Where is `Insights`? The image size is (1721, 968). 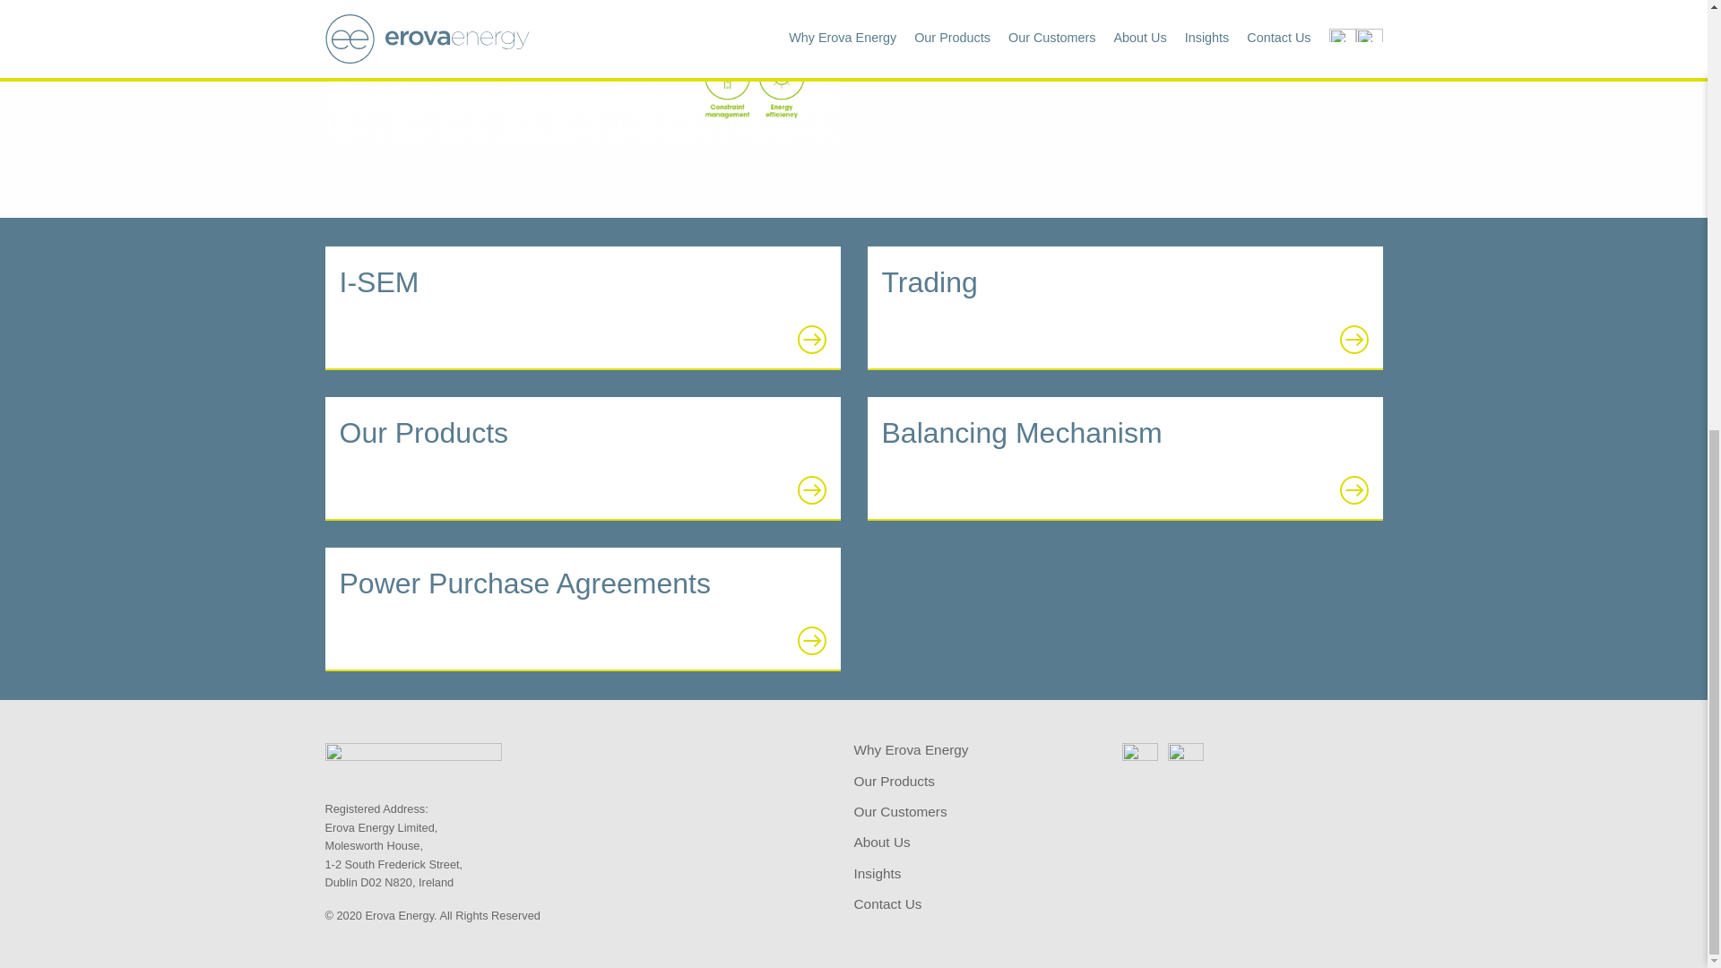 Insights is located at coordinates (877, 874).